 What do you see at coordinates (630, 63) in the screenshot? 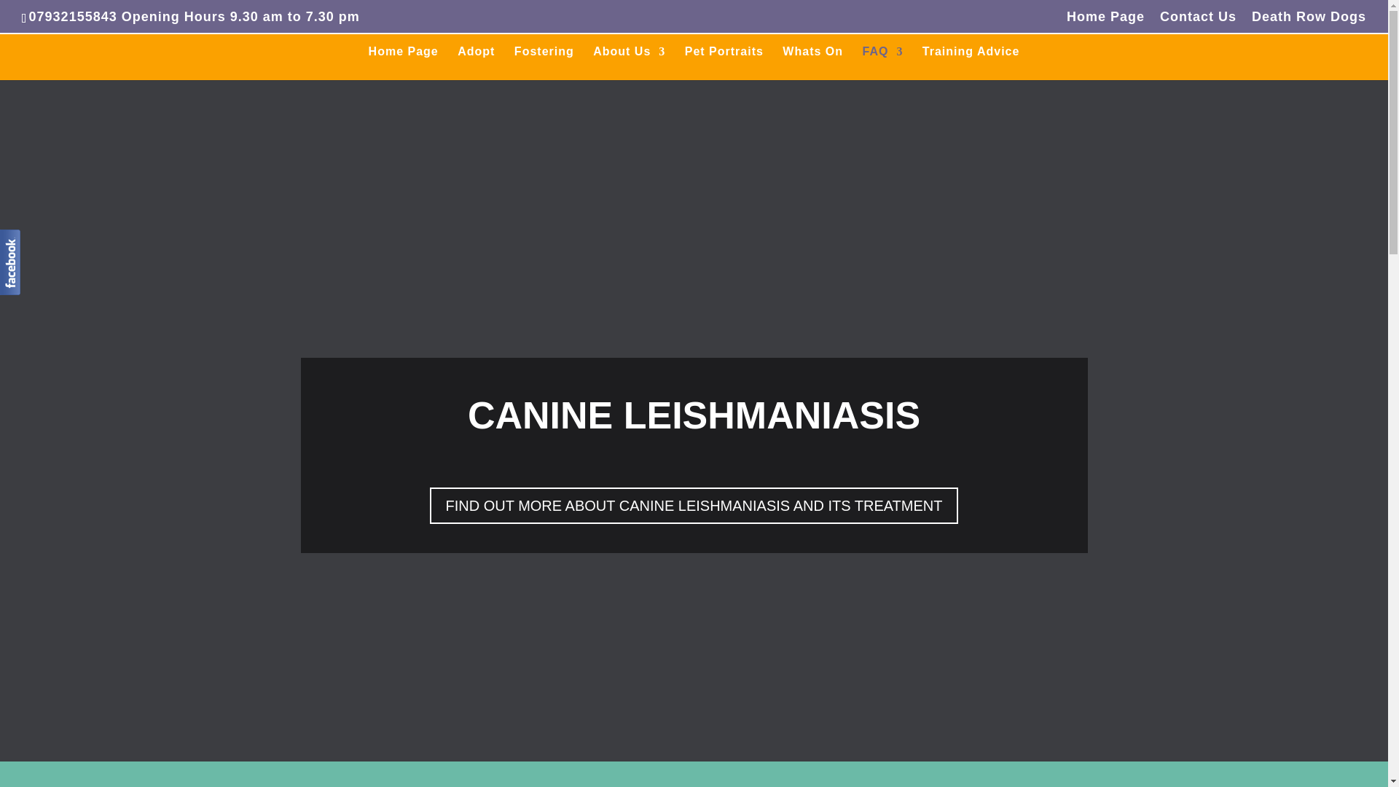
I see `About Us` at bounding box center [630, 63].